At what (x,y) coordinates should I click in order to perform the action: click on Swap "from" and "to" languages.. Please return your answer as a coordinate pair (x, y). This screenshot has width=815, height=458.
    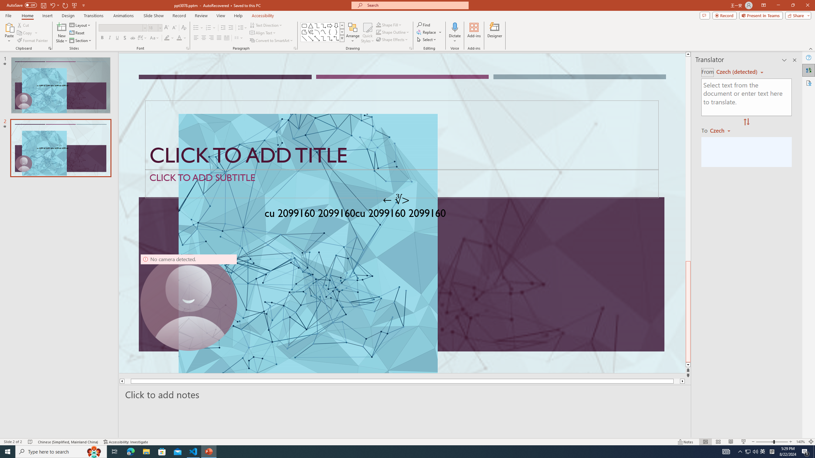
    Looking at the image, I should click on (746, 122).